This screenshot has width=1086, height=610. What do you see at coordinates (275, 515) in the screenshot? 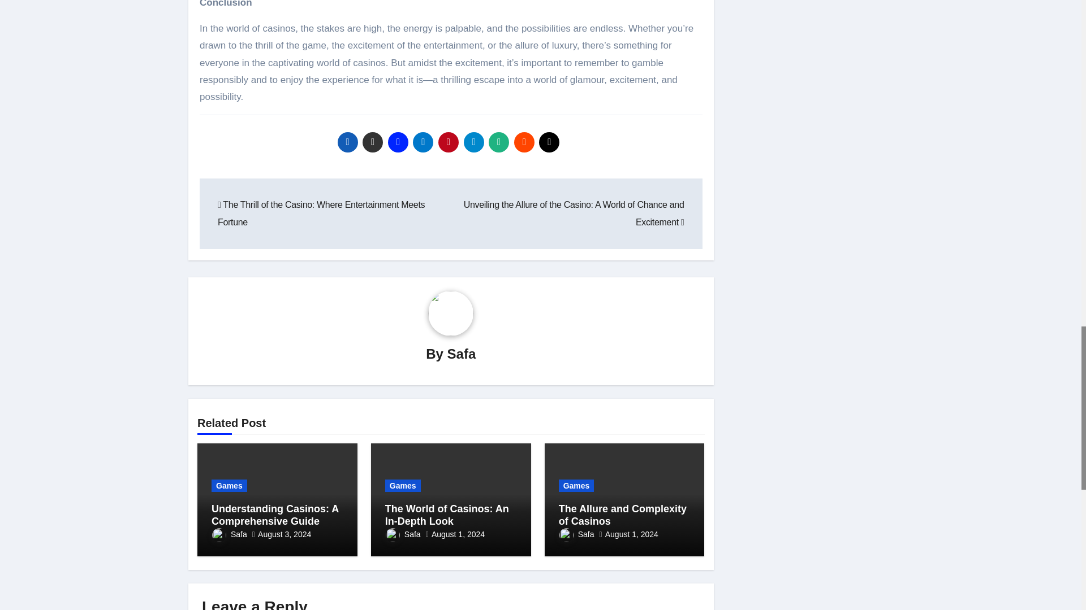
I see `Permalink to: Understanding Casinos: A Comprehensive Guide` at bounding box center [275, 515].